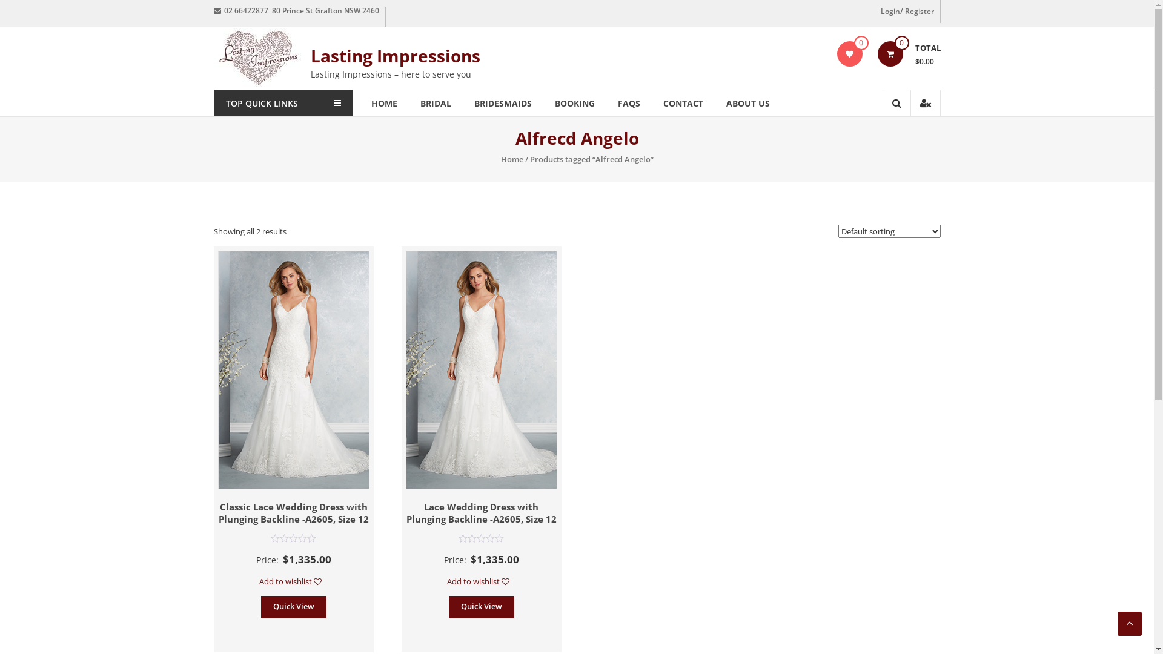  Describe the element at coordinates (907, 12) in the screenshot. I see `Login/ Register` at that location.